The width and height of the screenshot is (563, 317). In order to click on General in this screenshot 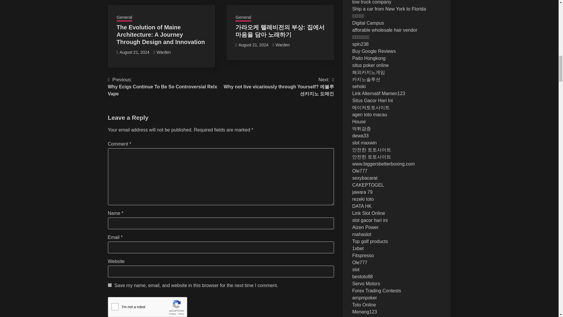, I will do `click(243, 18)`.